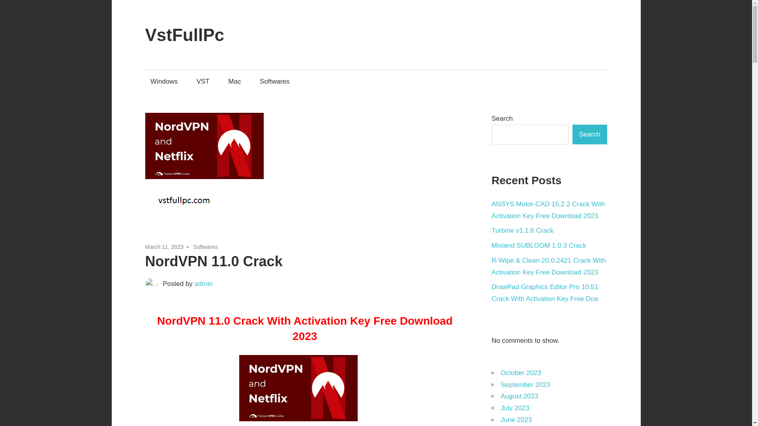 Image resolution: width=758 pixels, height=426 pixels. Describe the element at coordinates (164, 247) in the screenshot. I see `1:03 pm` at that location.